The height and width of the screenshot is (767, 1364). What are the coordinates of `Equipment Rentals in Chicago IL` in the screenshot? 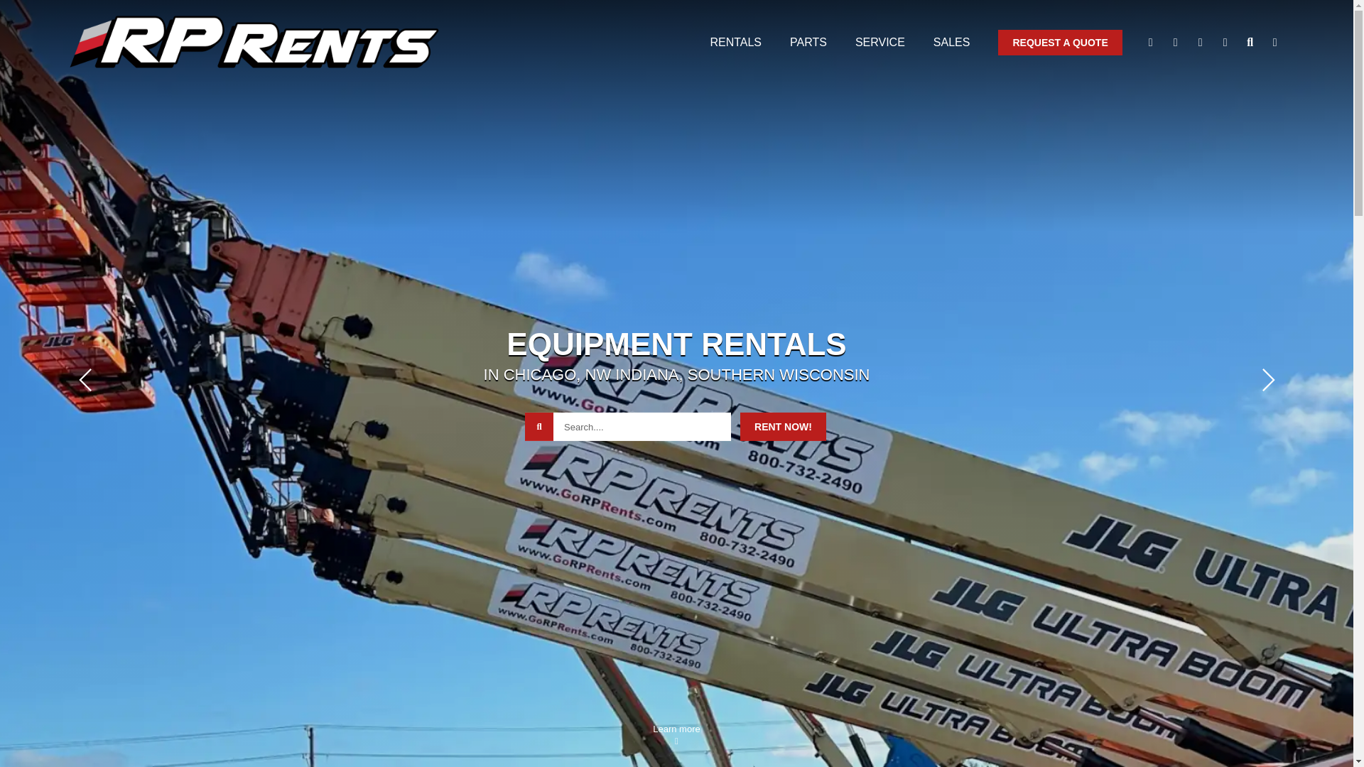 It's located at (735, 42).